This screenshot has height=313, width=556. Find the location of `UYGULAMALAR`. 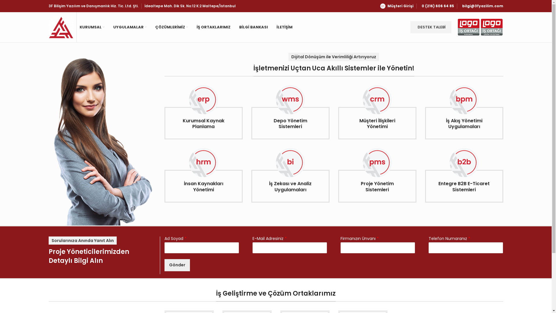

UYGULAMALAR is located at coordinates (129, 27).